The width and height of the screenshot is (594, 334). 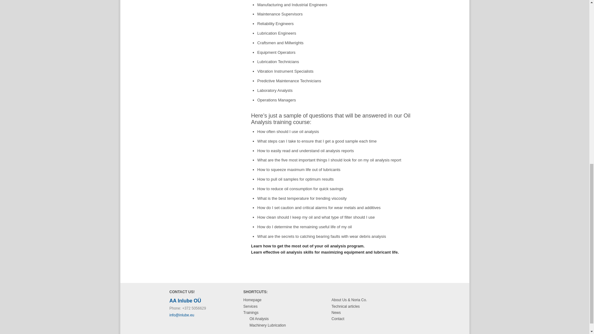 What do you see at coordinates (346, 306) in the screenshot?
I see `Technical articles` at bounding box center [346, 306].